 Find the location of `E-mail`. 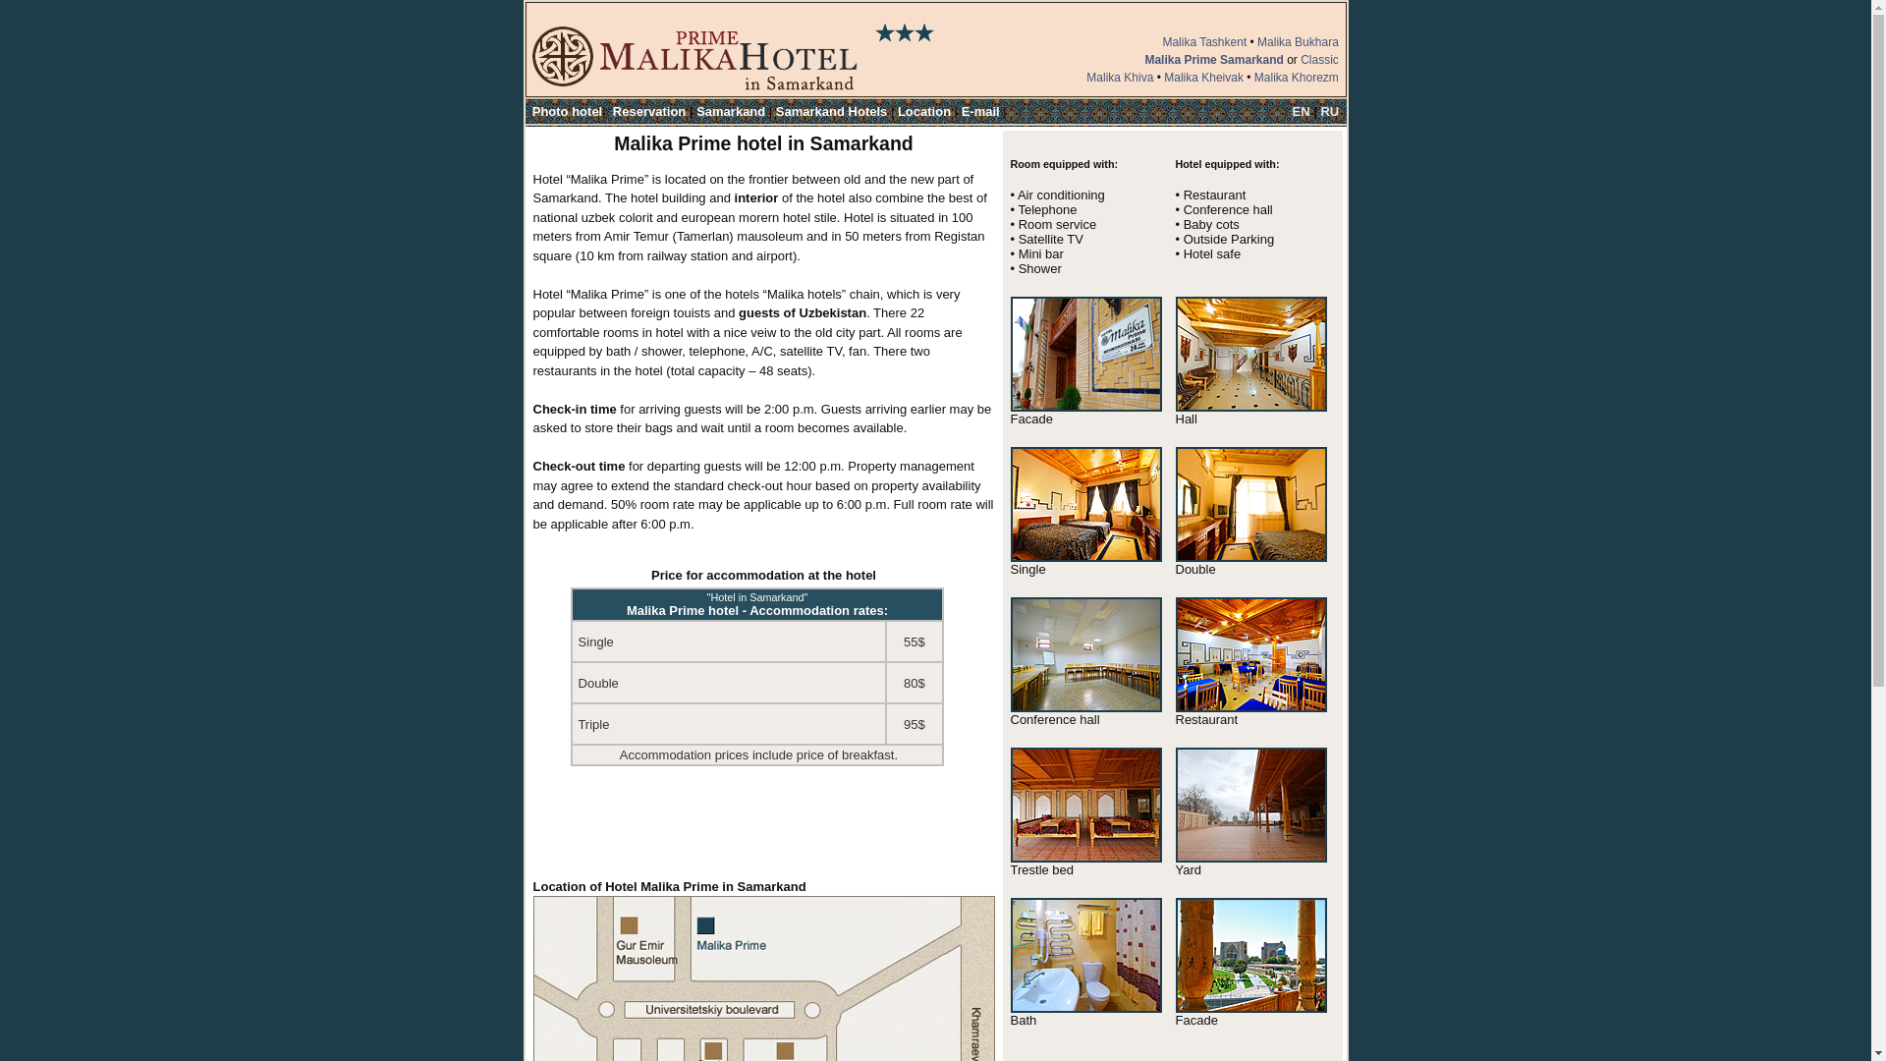

E-mail is located at coordinates (980, 110).